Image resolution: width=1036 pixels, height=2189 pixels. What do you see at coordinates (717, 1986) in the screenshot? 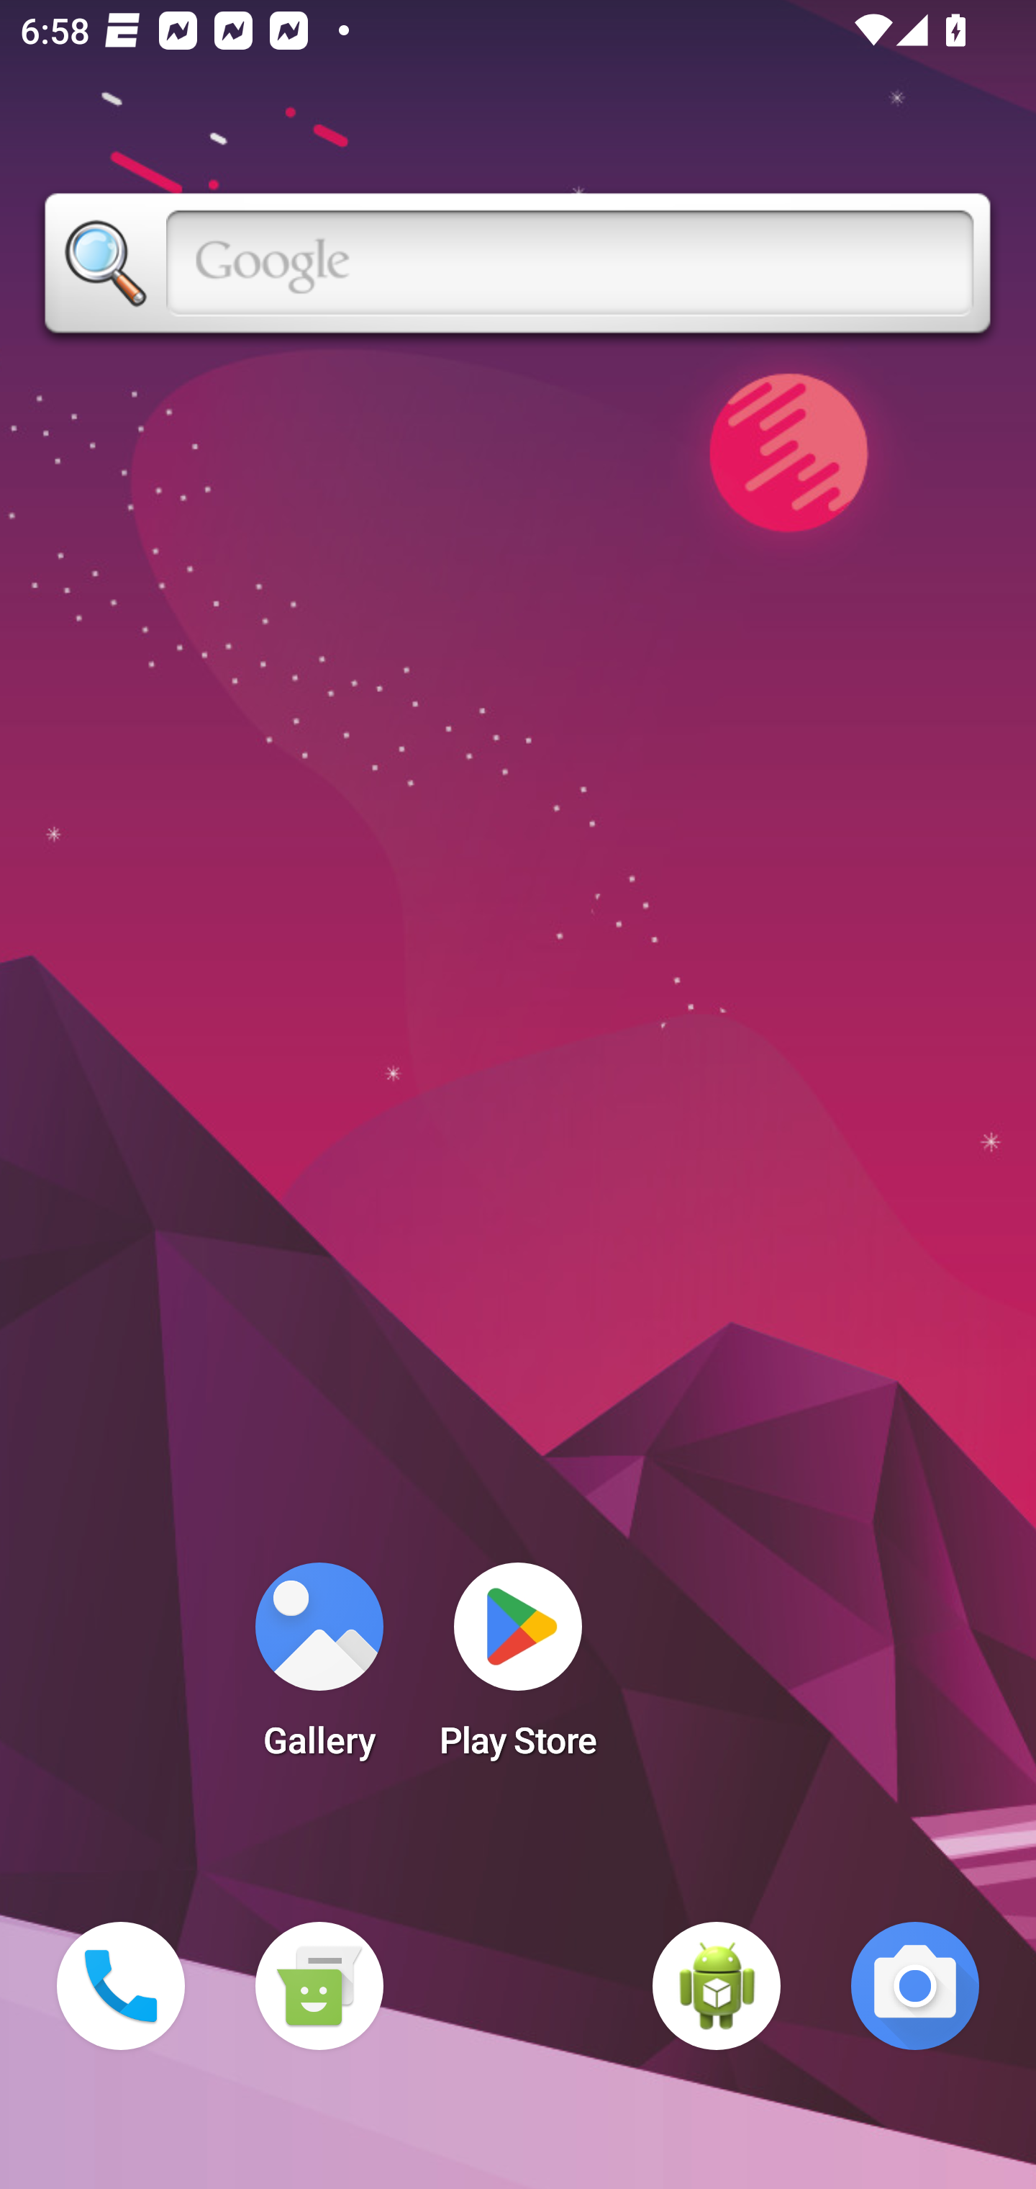
I see `WebView Browser Tester` at bounding box center [717, 1986].